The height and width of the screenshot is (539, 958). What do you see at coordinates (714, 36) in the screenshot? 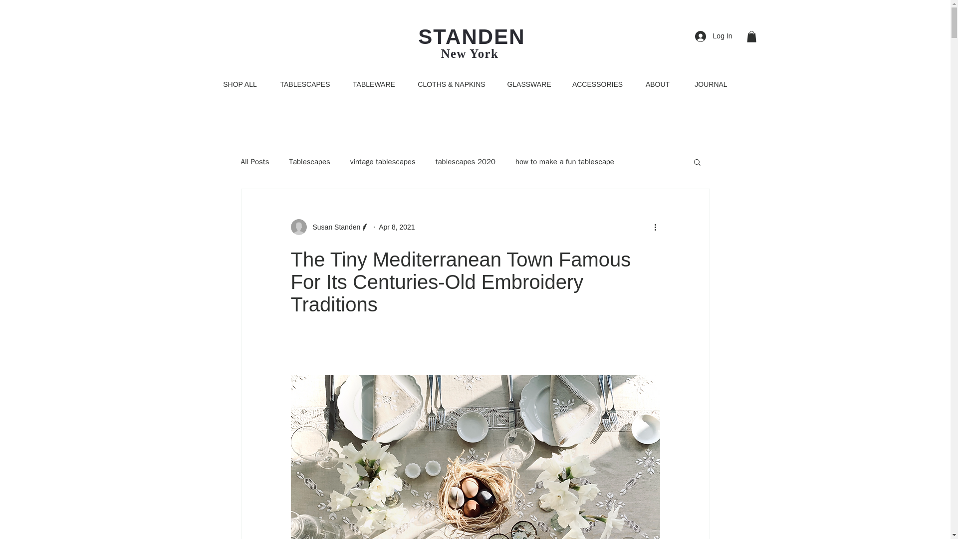
I see `Log In` at bounding box center [714, 36].